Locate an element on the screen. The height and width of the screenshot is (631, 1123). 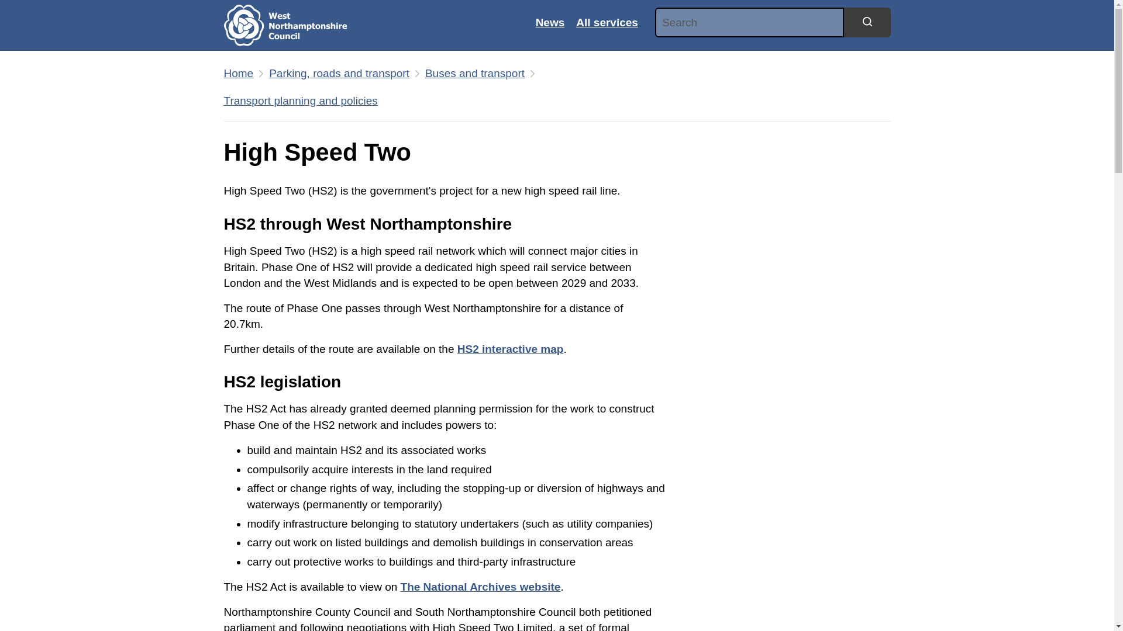
All services is located at coordinates (607, 22).